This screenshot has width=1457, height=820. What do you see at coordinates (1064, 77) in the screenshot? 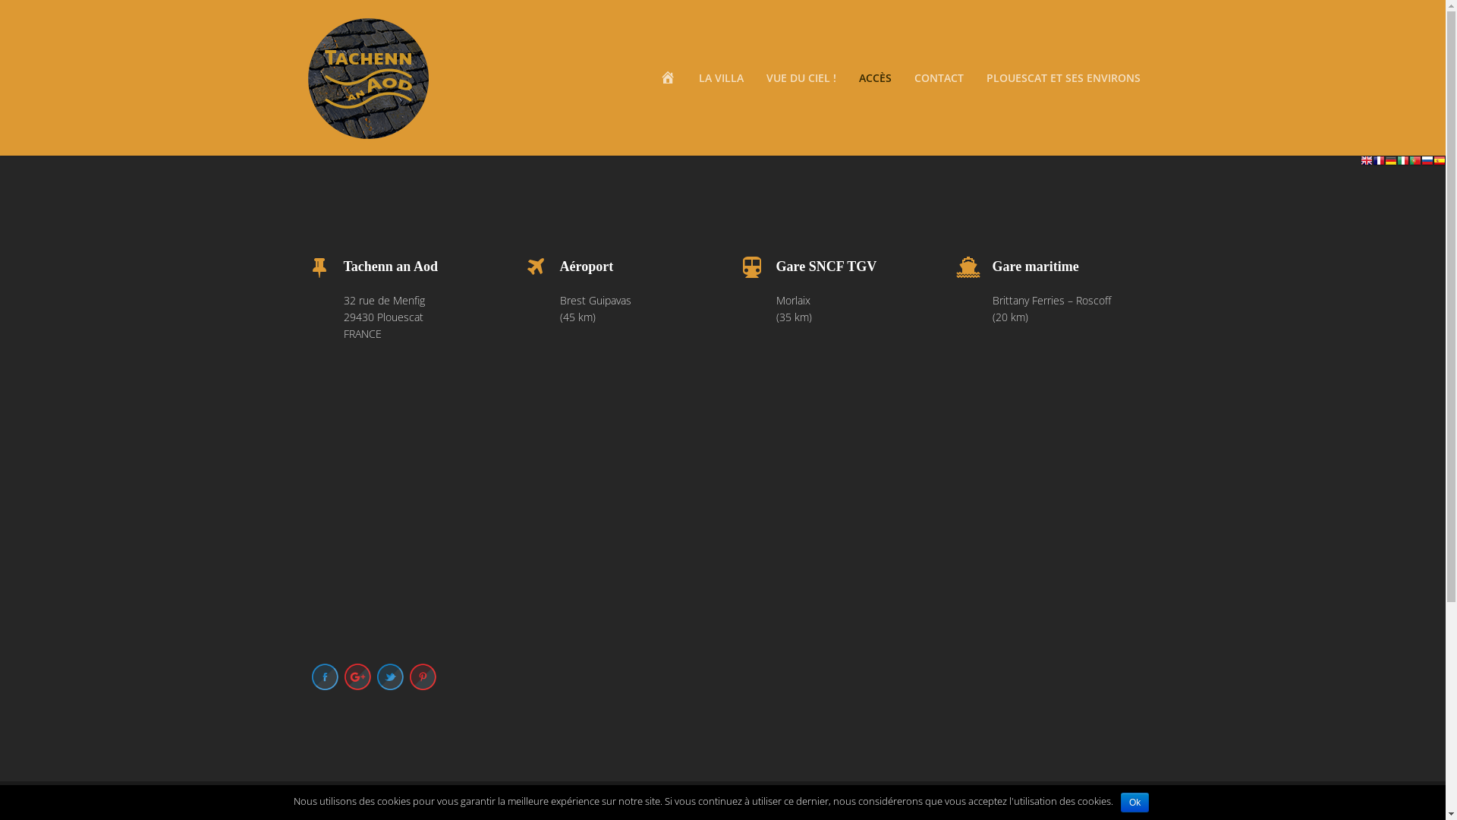
I see `PLOUESCAT ET SES ENVIRONS` at bounding box center [1064, 77].